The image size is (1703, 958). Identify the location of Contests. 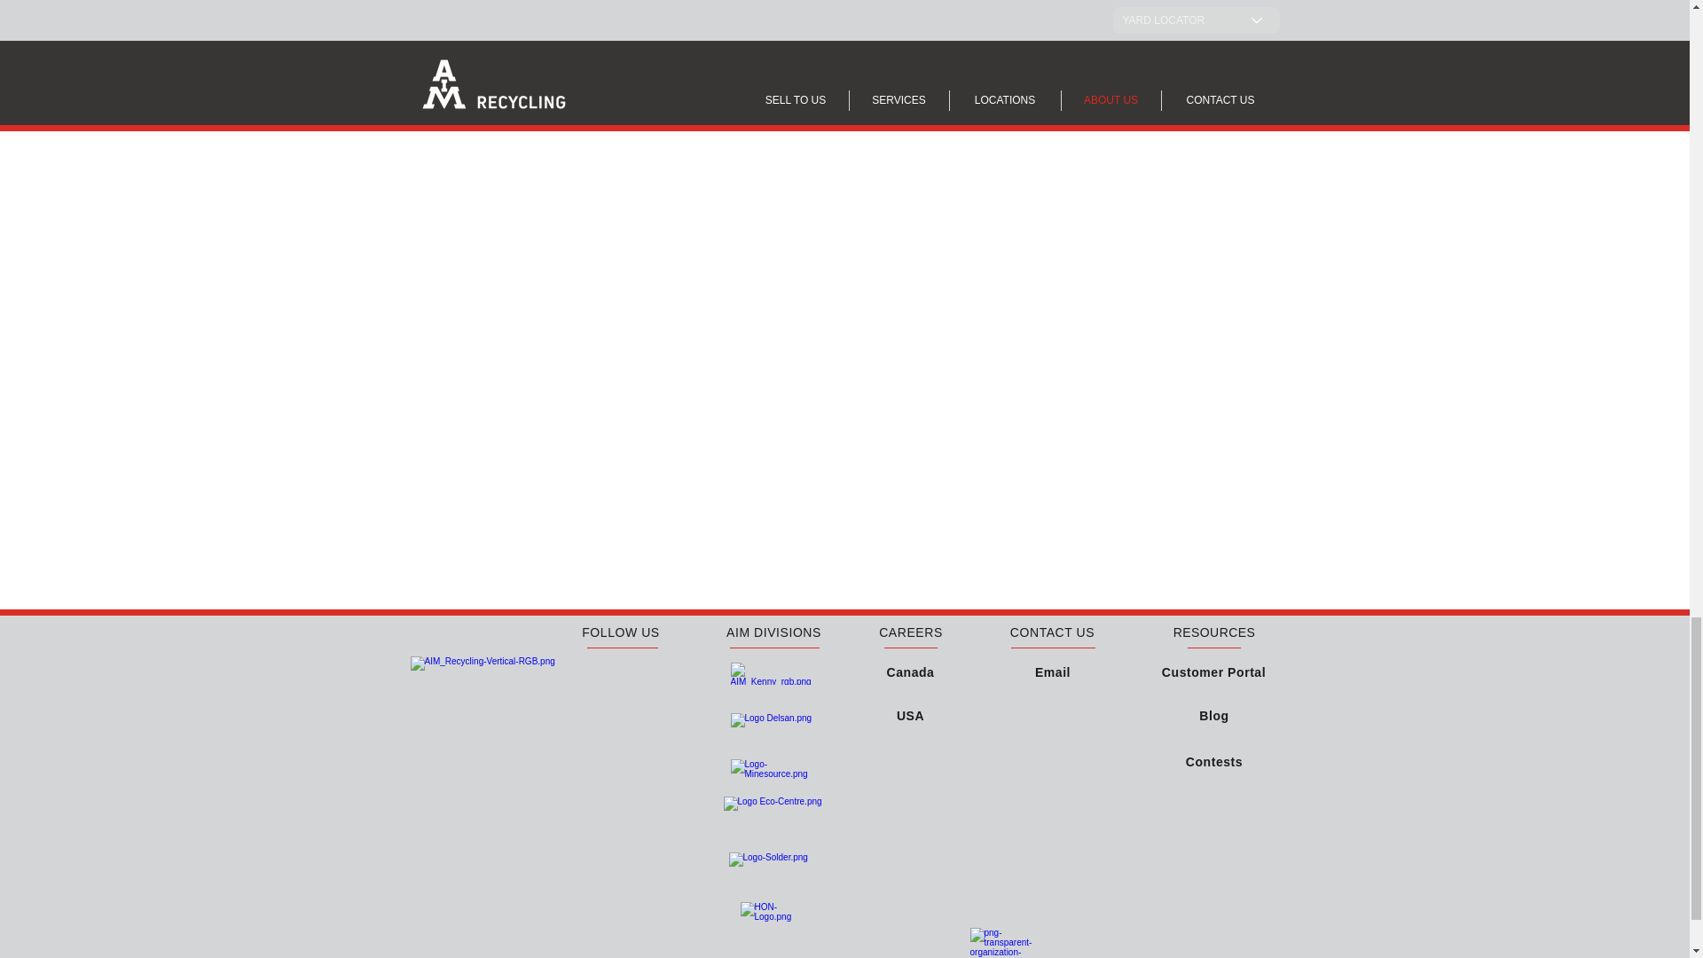
(1213, 761).